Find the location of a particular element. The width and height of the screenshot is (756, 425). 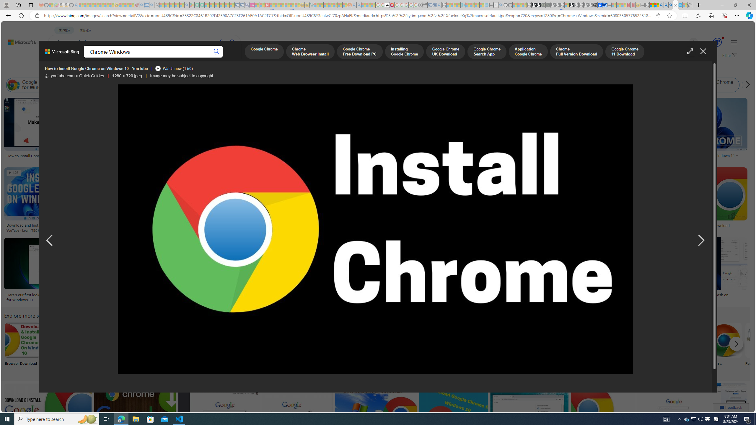

License is located at coordinates (196, 70).